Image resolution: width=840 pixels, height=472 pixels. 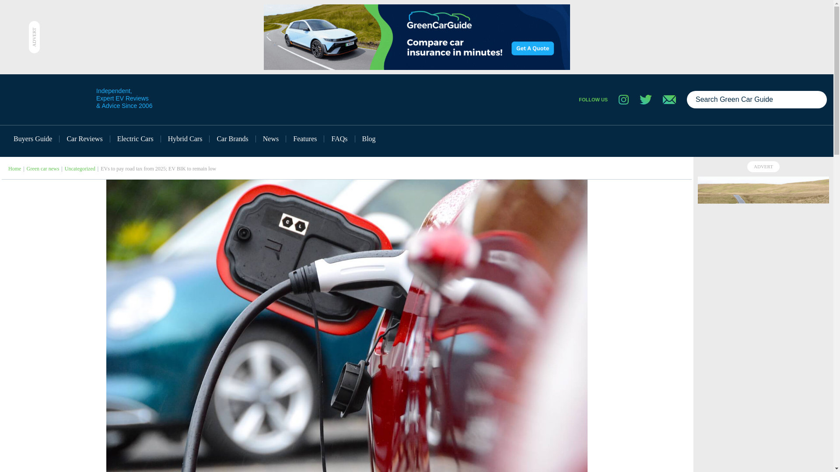 What do you see at coordinates (43, 169) in the screenshot?
I see `Go to Green car news.` at bounding box center [43, 169].